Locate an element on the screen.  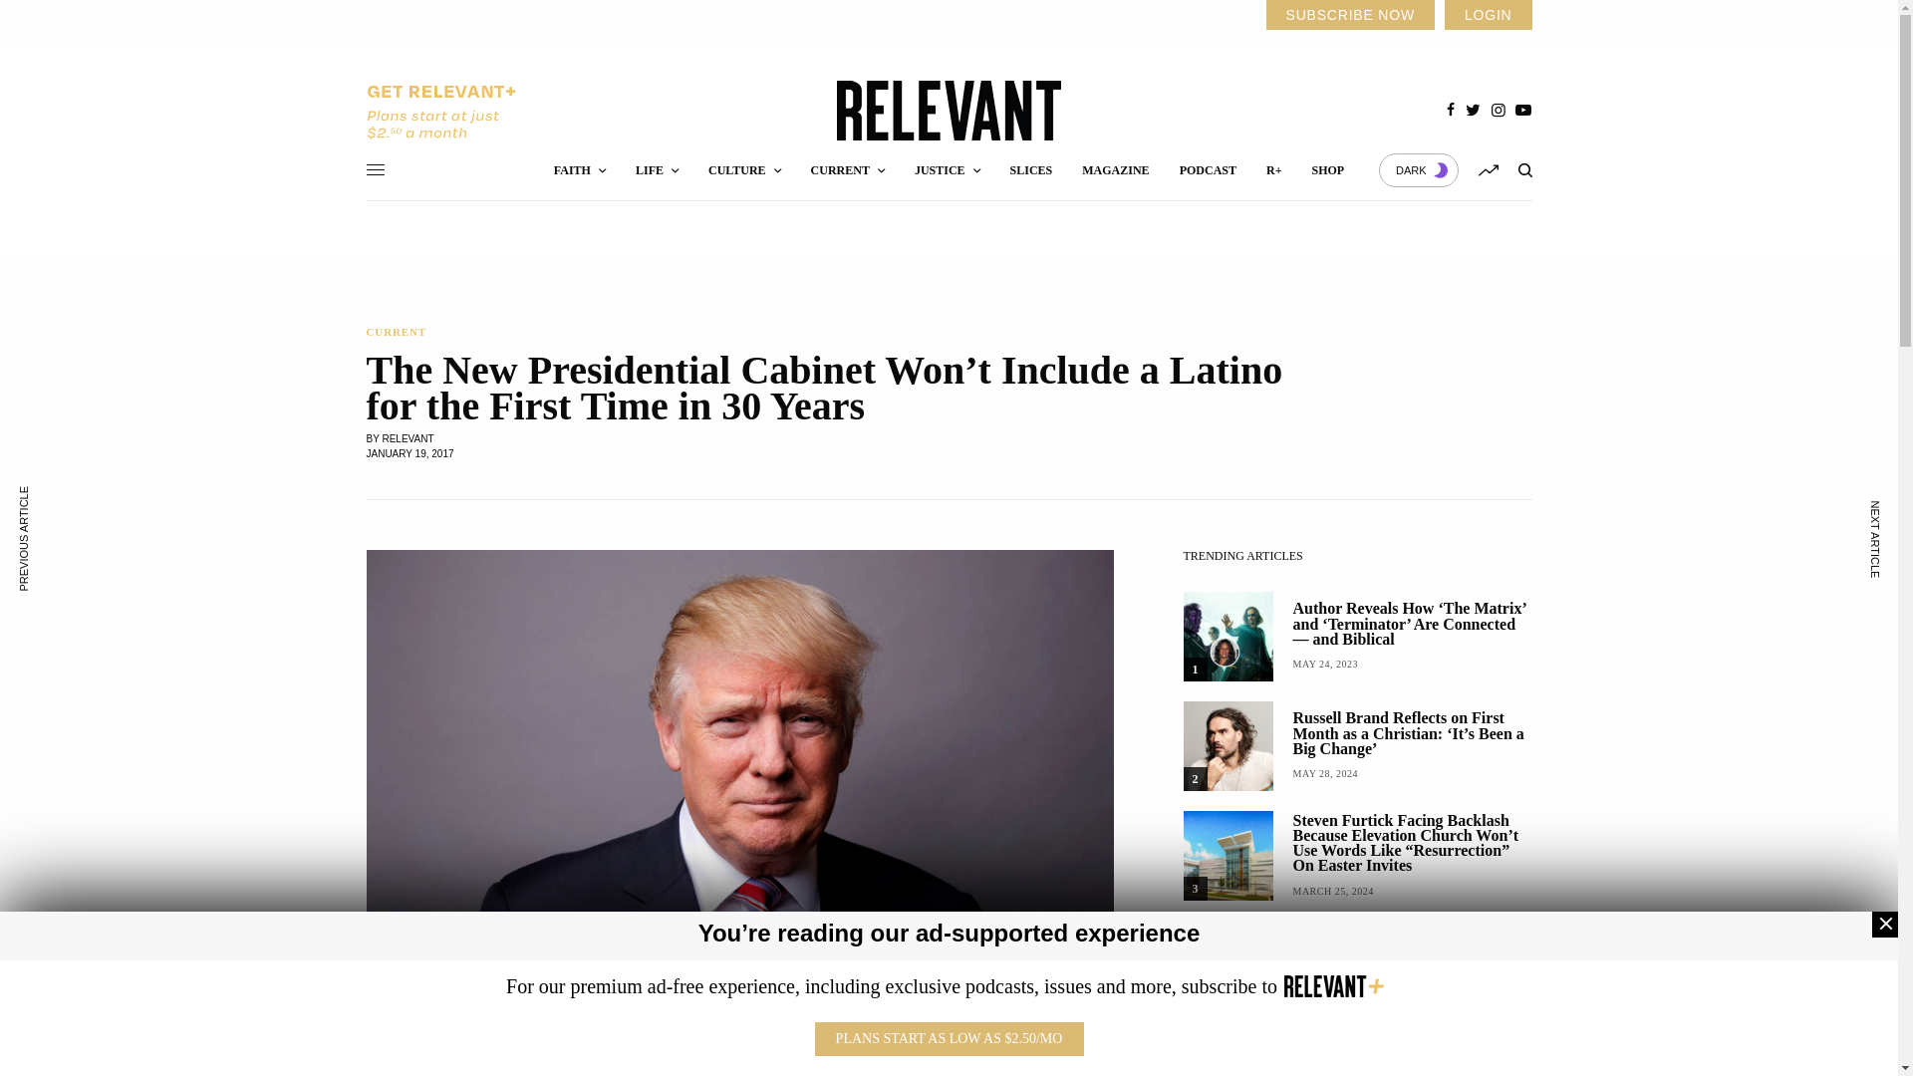
LOGIN is located at coordinates (1488, 15).